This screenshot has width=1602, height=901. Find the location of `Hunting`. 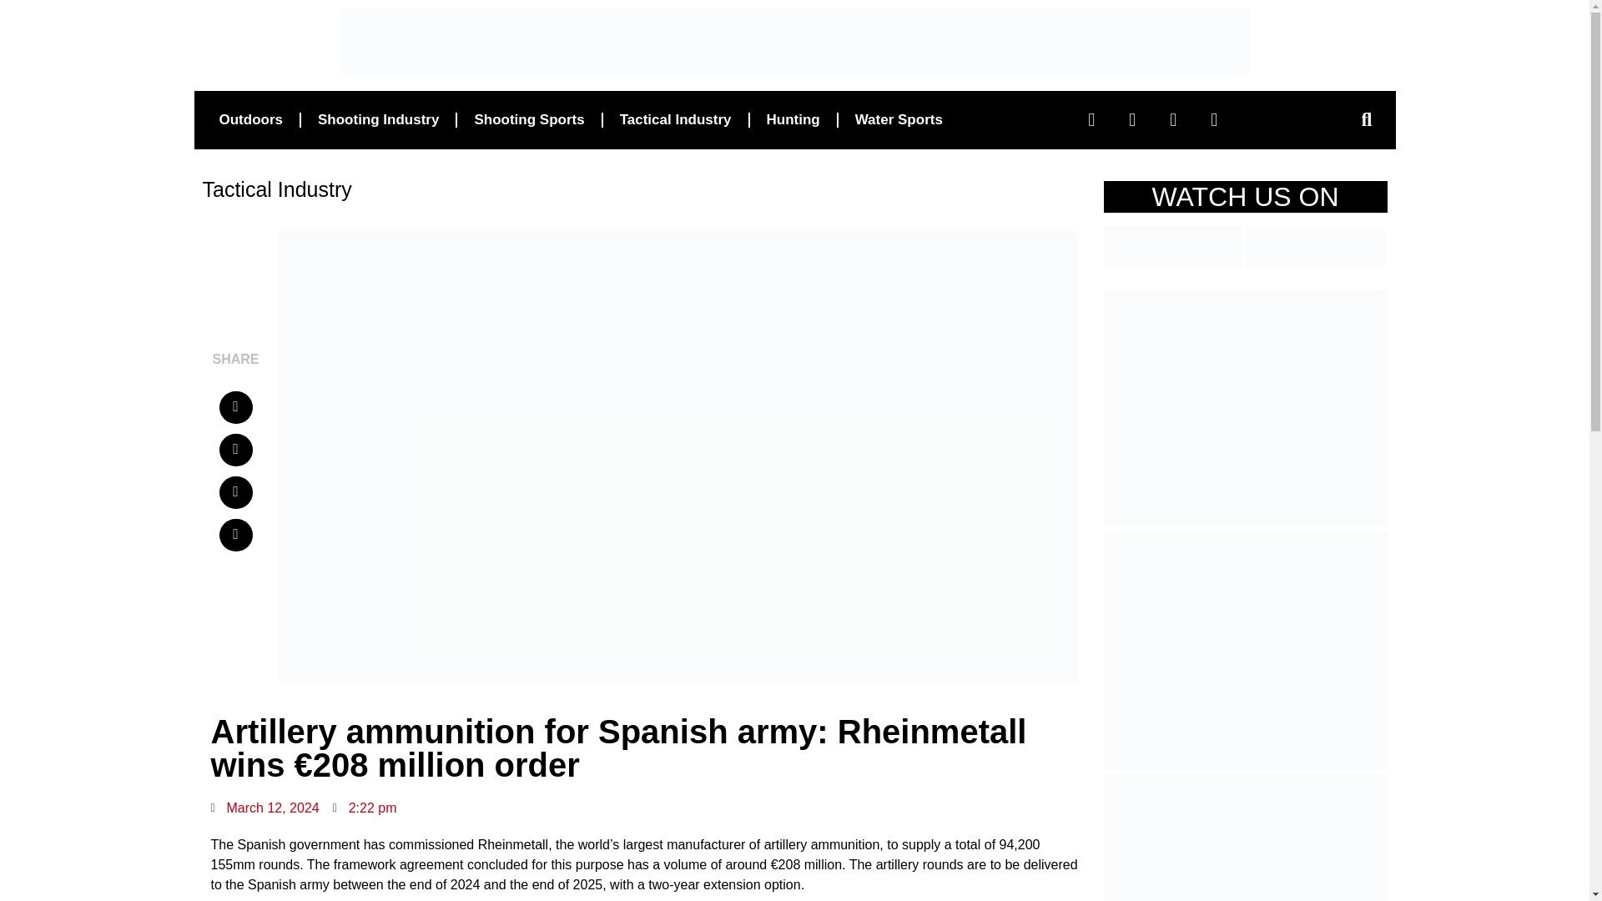

Hunting is located at coordinates (793, 119).